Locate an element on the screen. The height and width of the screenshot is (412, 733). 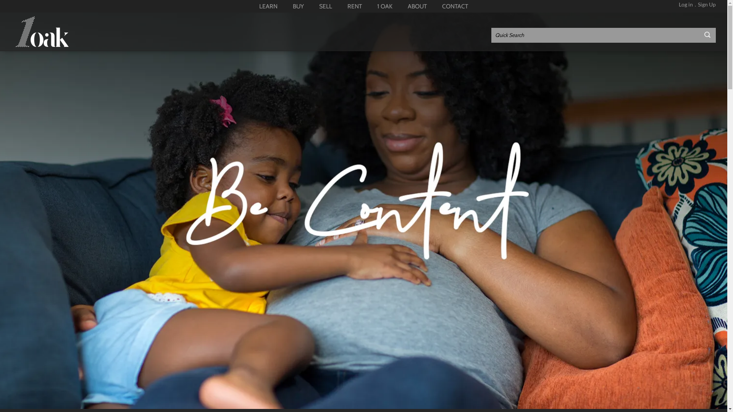
SELL is located at coordinates (326, 6).